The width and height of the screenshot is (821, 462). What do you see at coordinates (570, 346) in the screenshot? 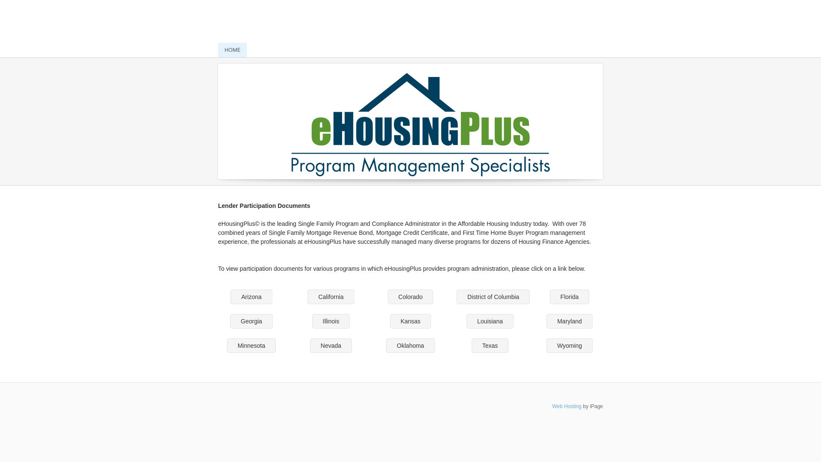
I see `Wyoming` at bounding box center [570, 346].